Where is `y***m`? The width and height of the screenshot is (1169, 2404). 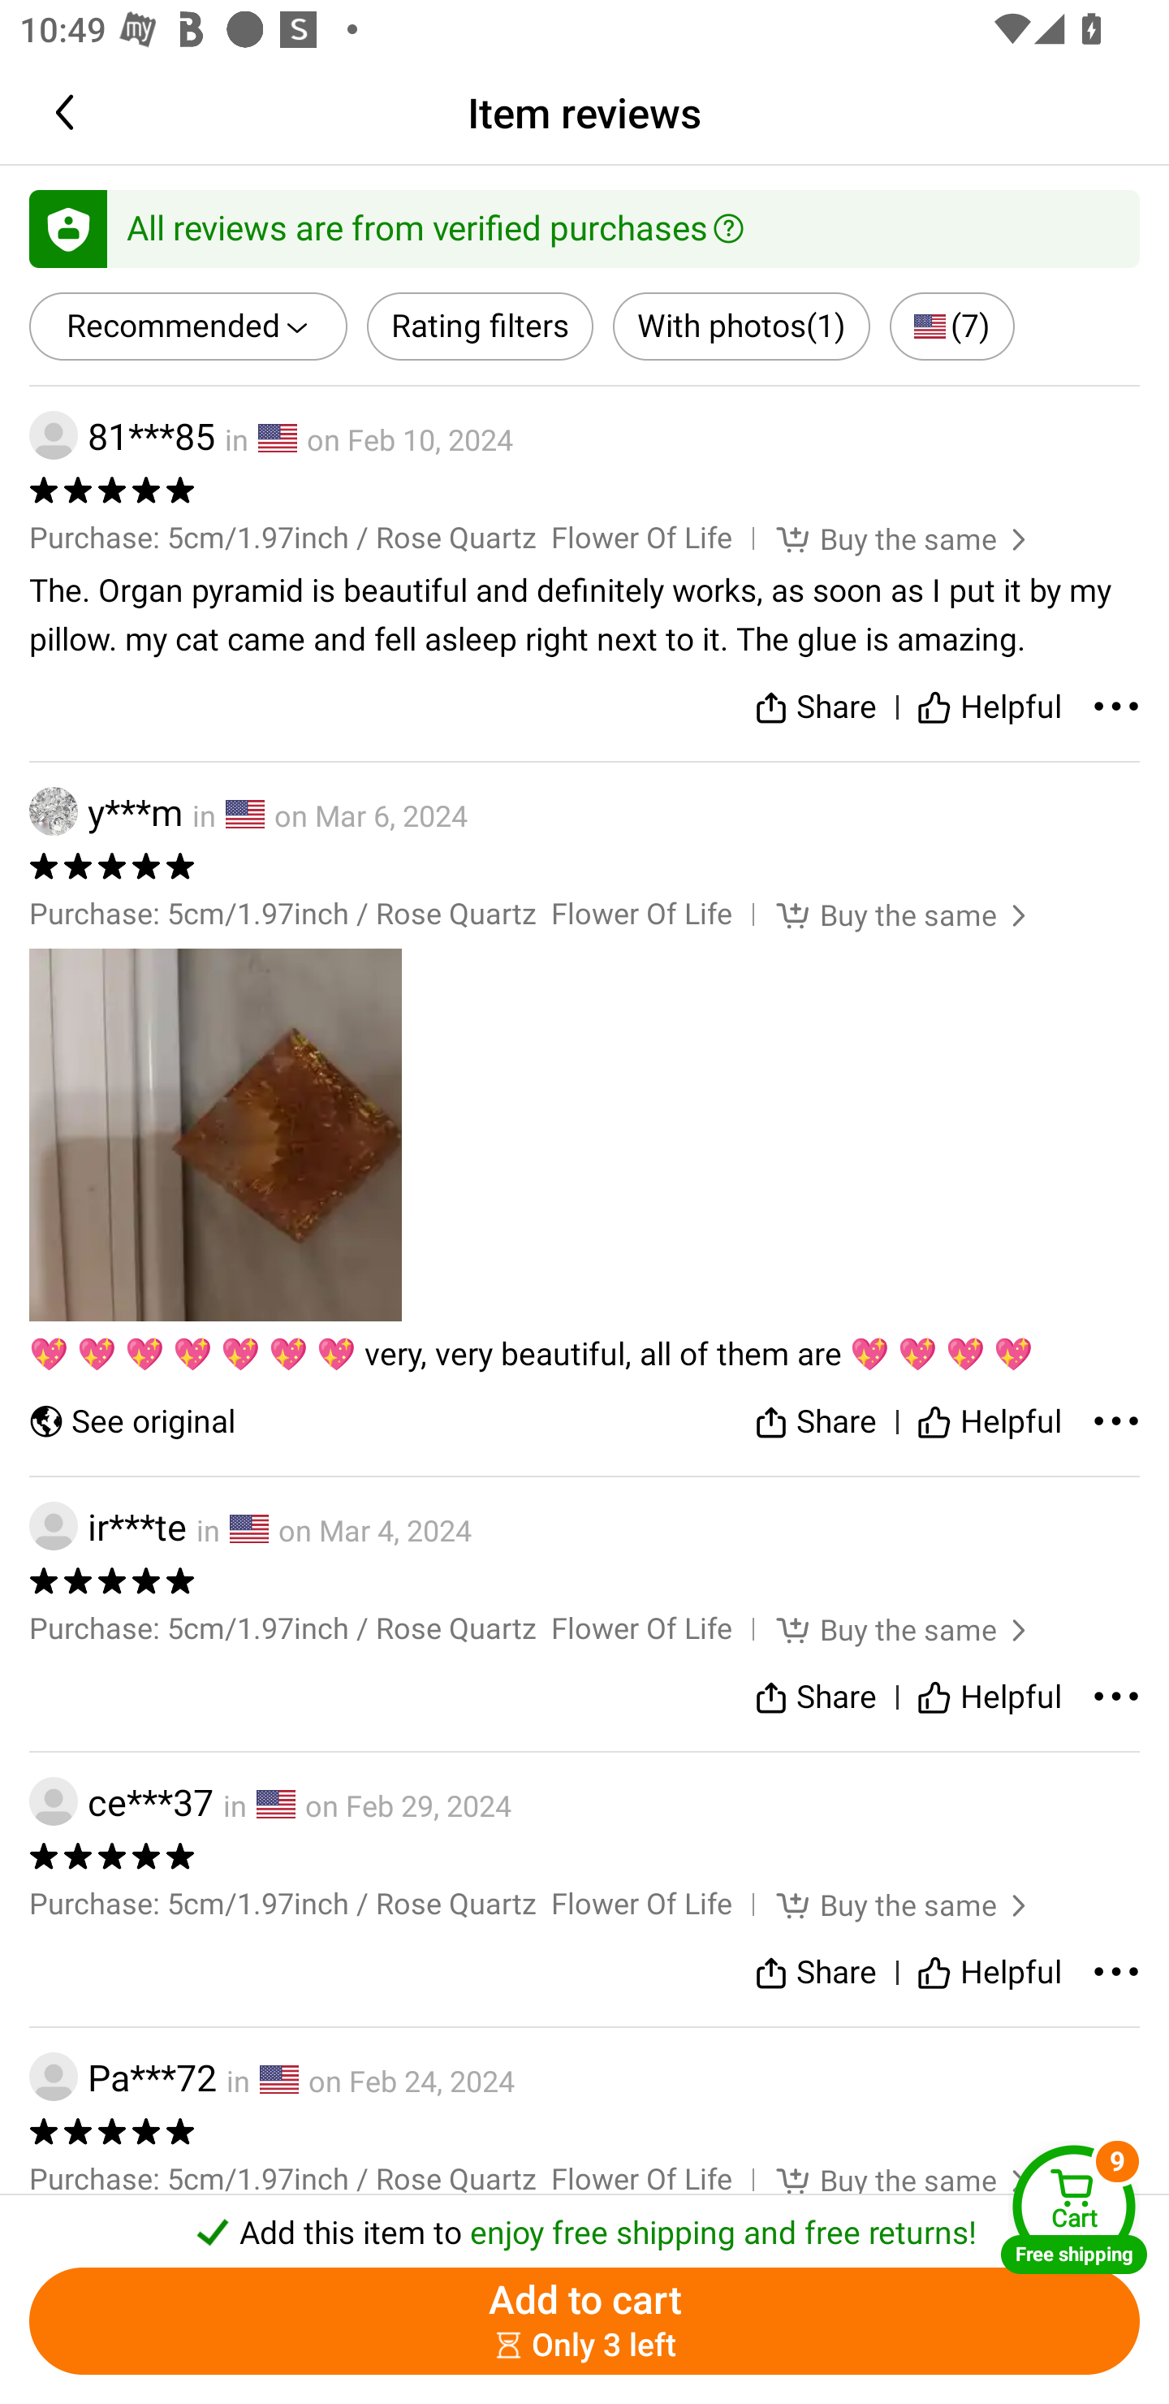 y***m is located at coordinates (106, 811).